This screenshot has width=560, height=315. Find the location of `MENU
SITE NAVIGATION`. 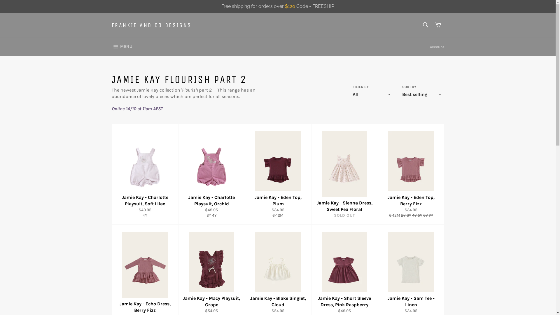

MENU
SITE NAVIGATION is located at coordinates (122, 47).